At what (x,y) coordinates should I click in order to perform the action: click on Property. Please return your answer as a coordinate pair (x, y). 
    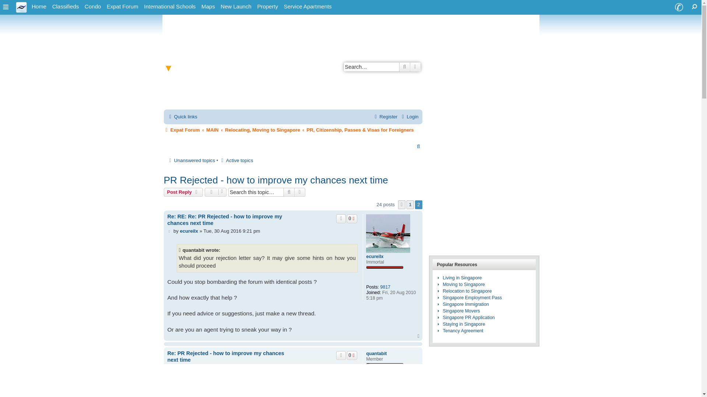
    Looking at the image, I should click on (267, 7).